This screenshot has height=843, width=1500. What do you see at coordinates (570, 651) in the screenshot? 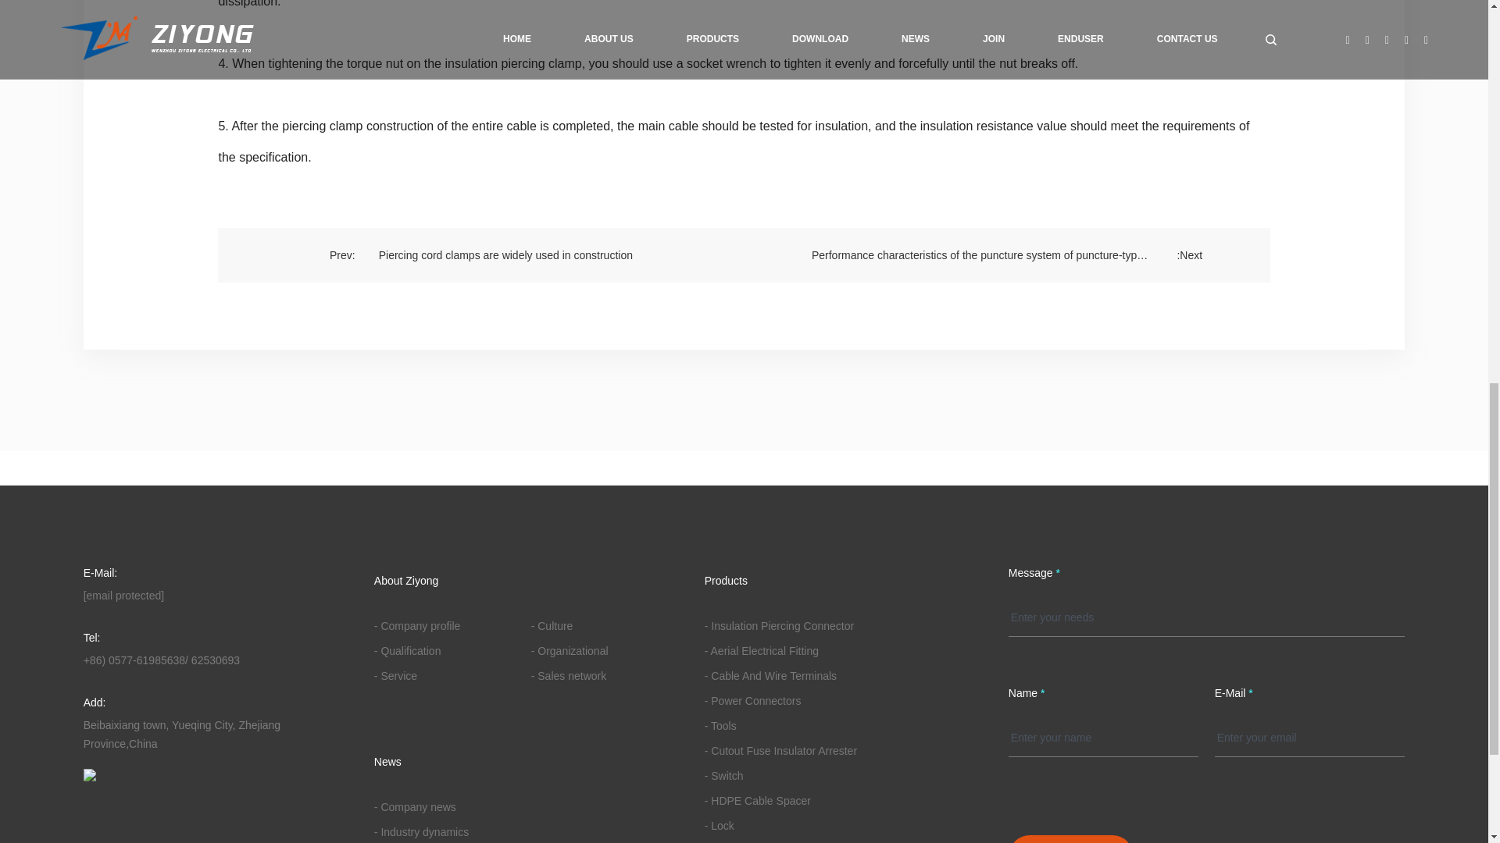
I see `- Organizational` at bounding box center [570, 651].